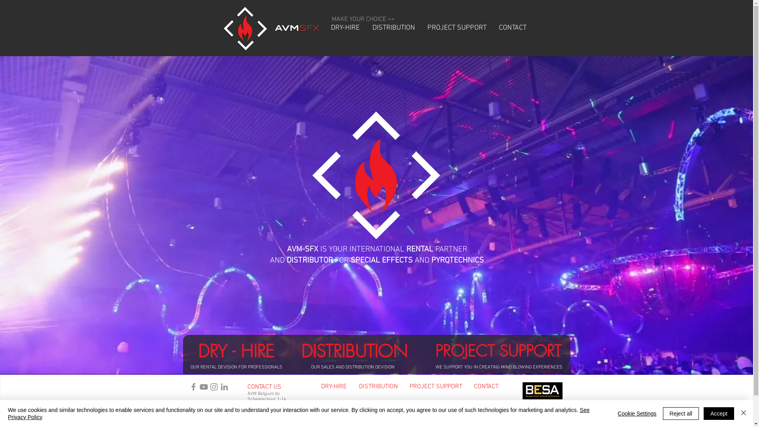 This screenshot has height=427, width=759. I want to click on Algemene voorwaarden, so click(212, 408).